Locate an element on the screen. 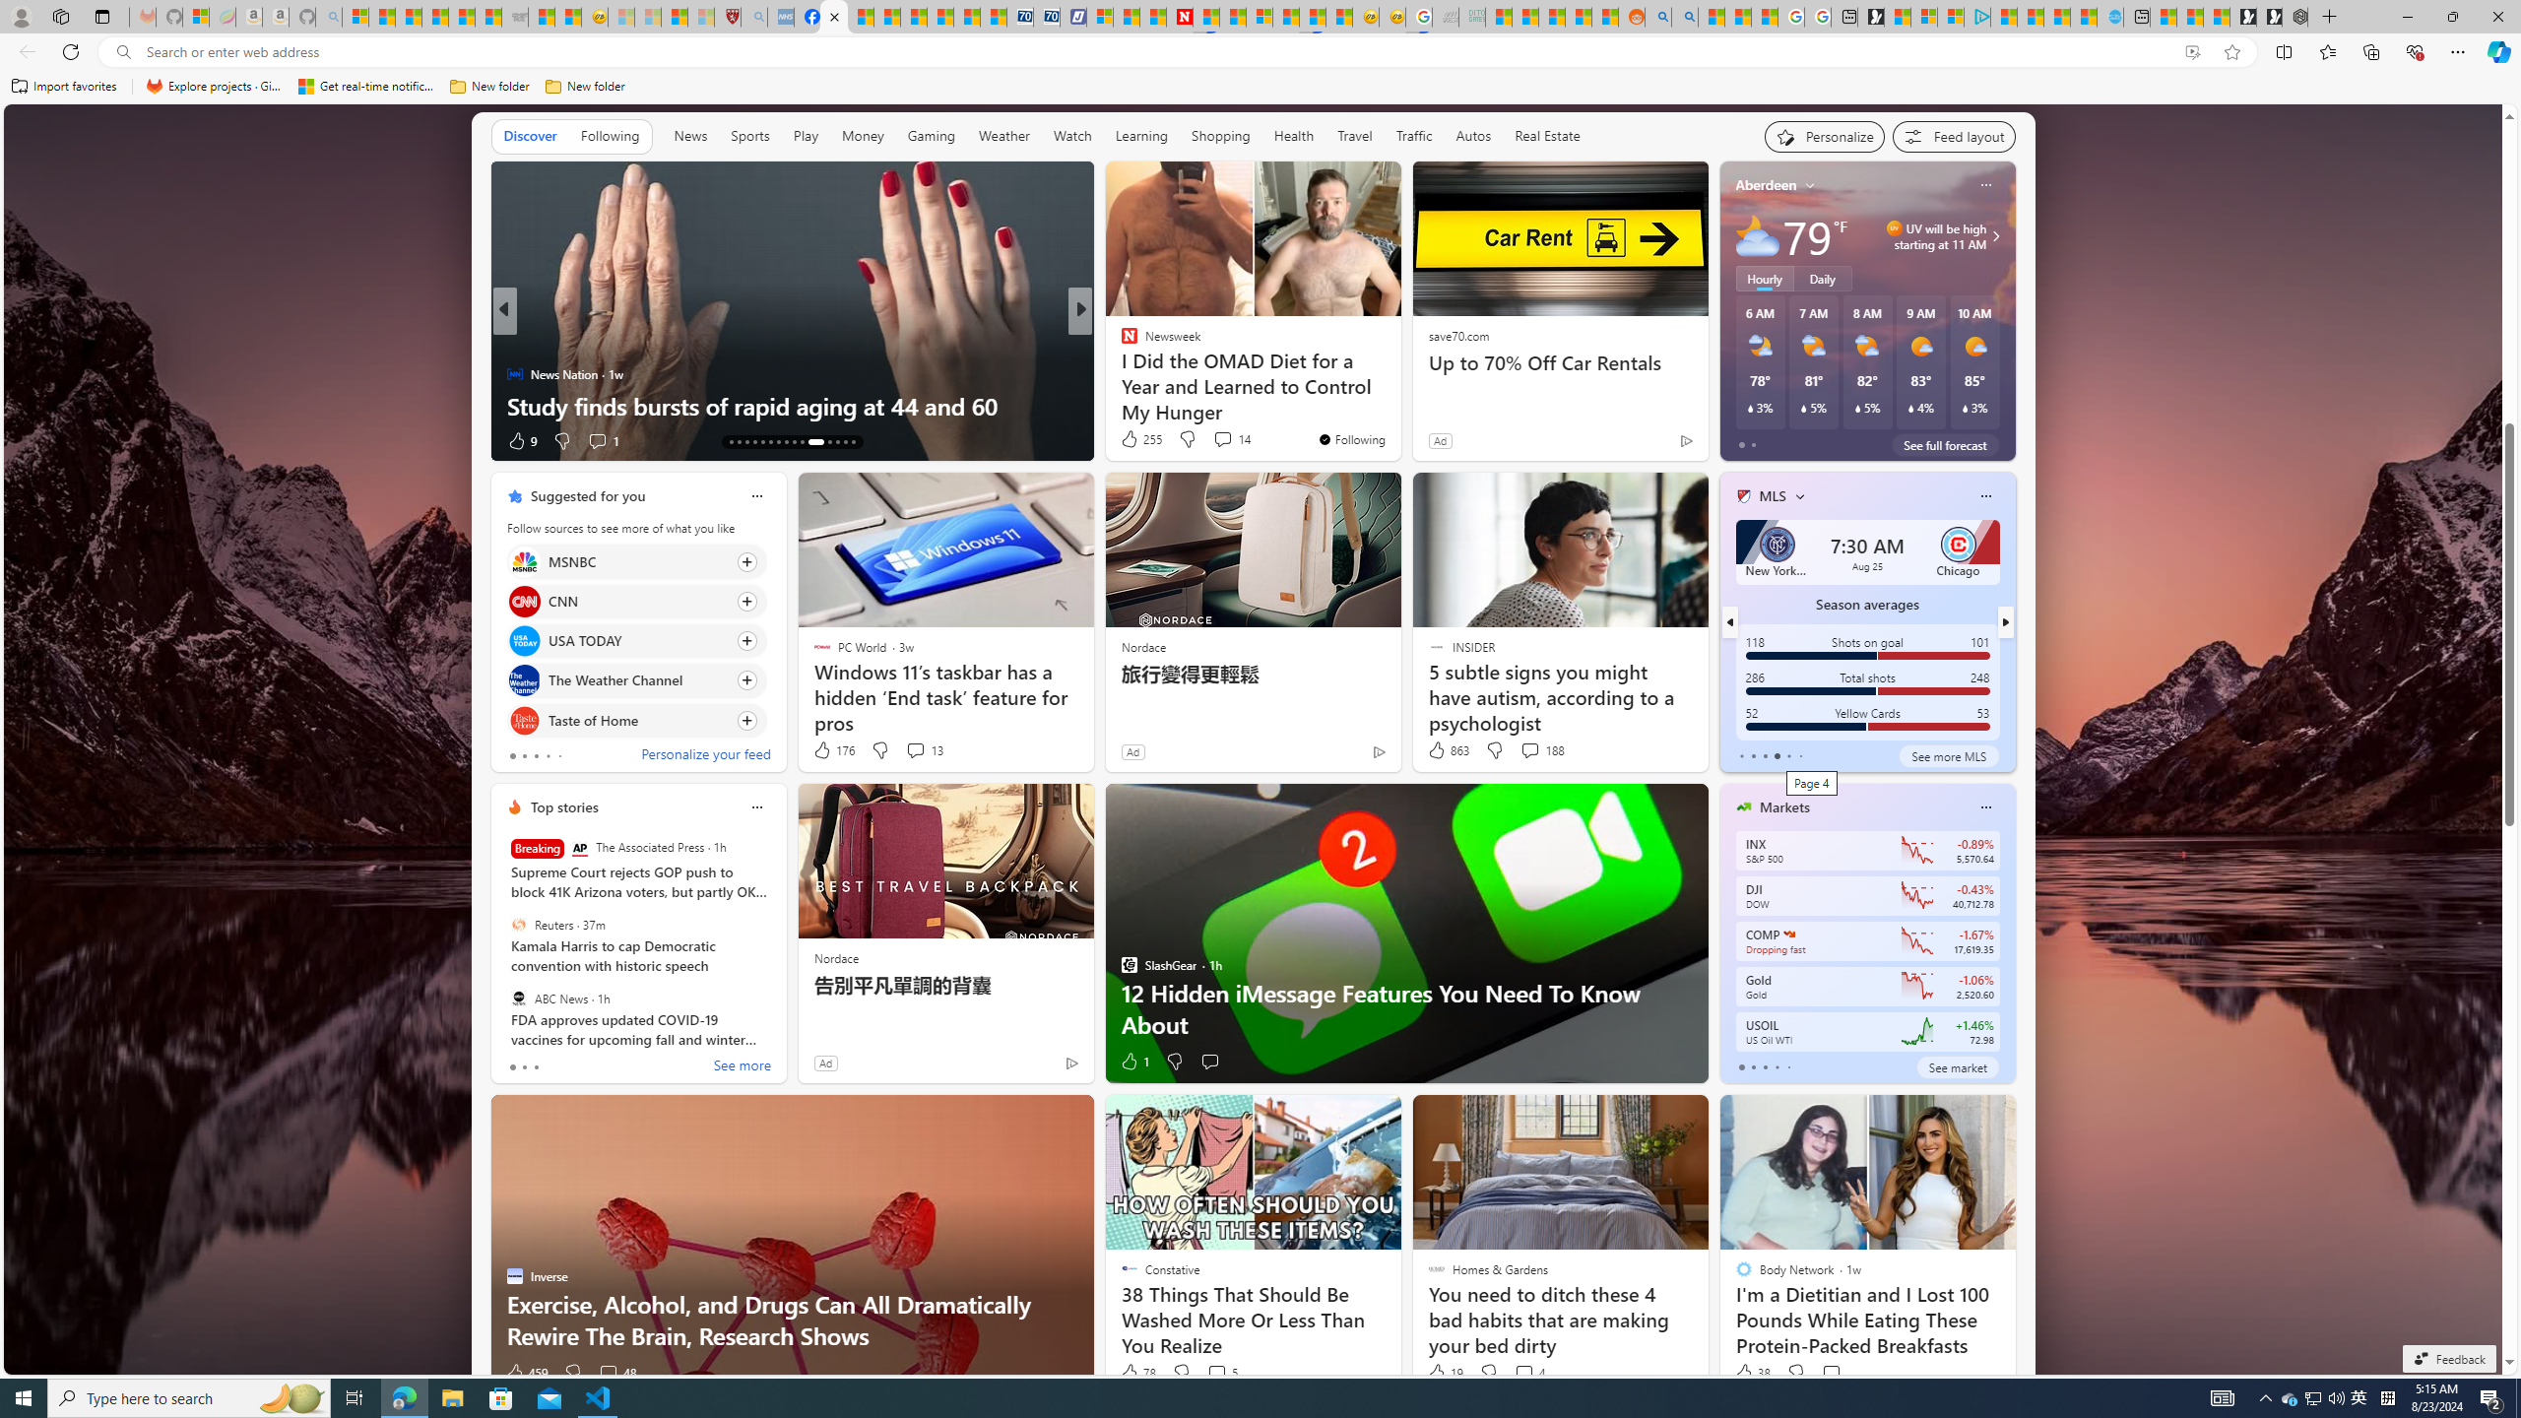  AutomationID: backgroundImagePicture is located at coordinates (1255, 739).